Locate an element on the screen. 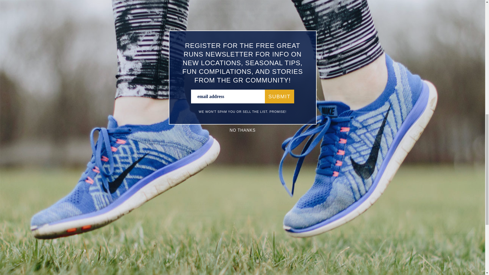 The width and height of the screenshot is (489, 275). Code Block is located at coordinates (164, 127).